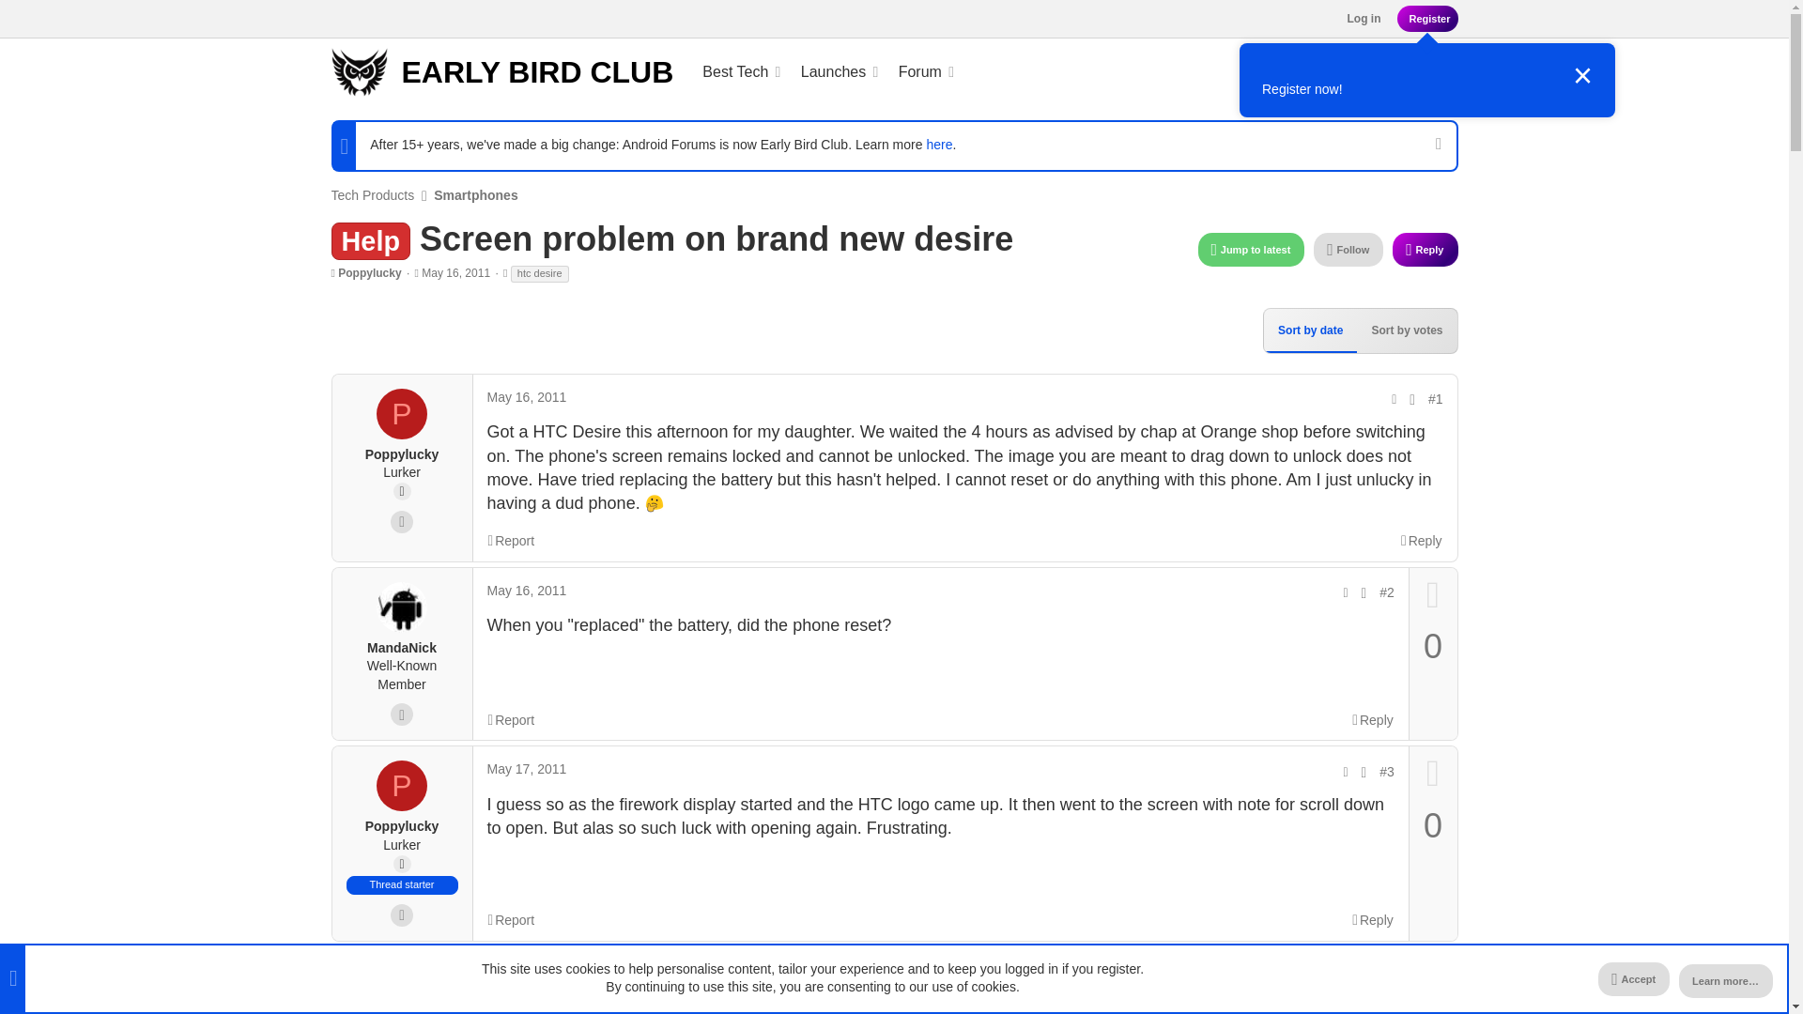 The image size is (1803, 1014). Describe the element at coordinates (728, 72) in the screenshot. I see `Thinking    :thinking:` at that location.